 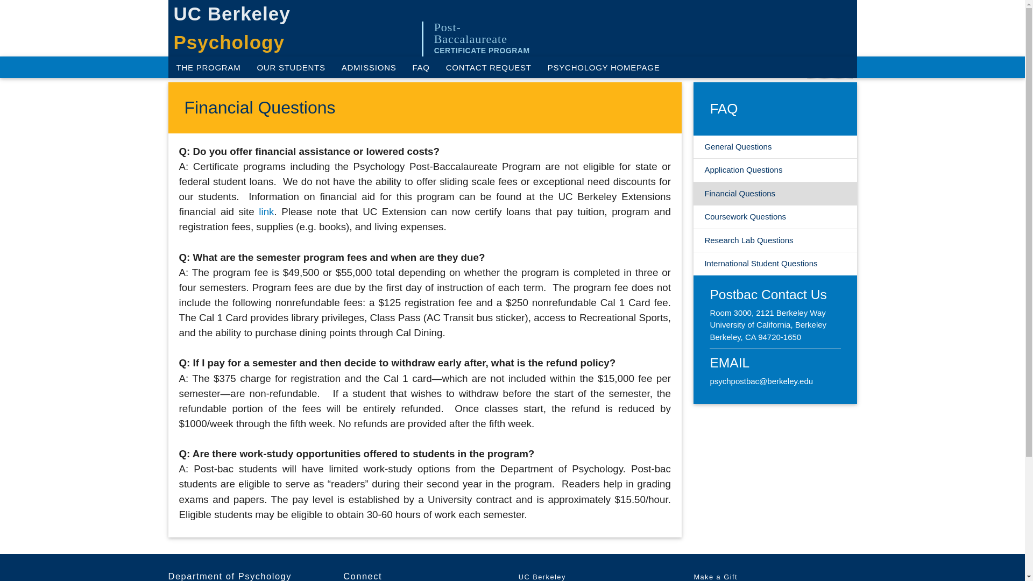 What do you see at coordinates (775, 146) in the screenshot?
I see `General Questions` at bounding box center [775, 146].